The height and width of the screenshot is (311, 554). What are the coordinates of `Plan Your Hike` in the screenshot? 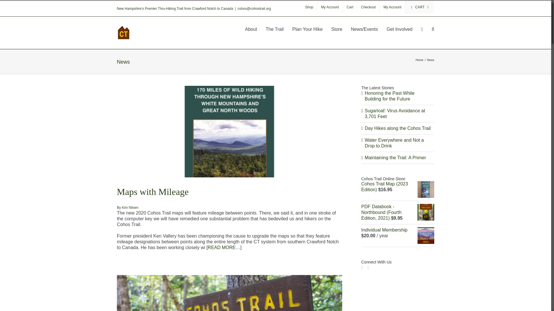 It's located at (307, 29).